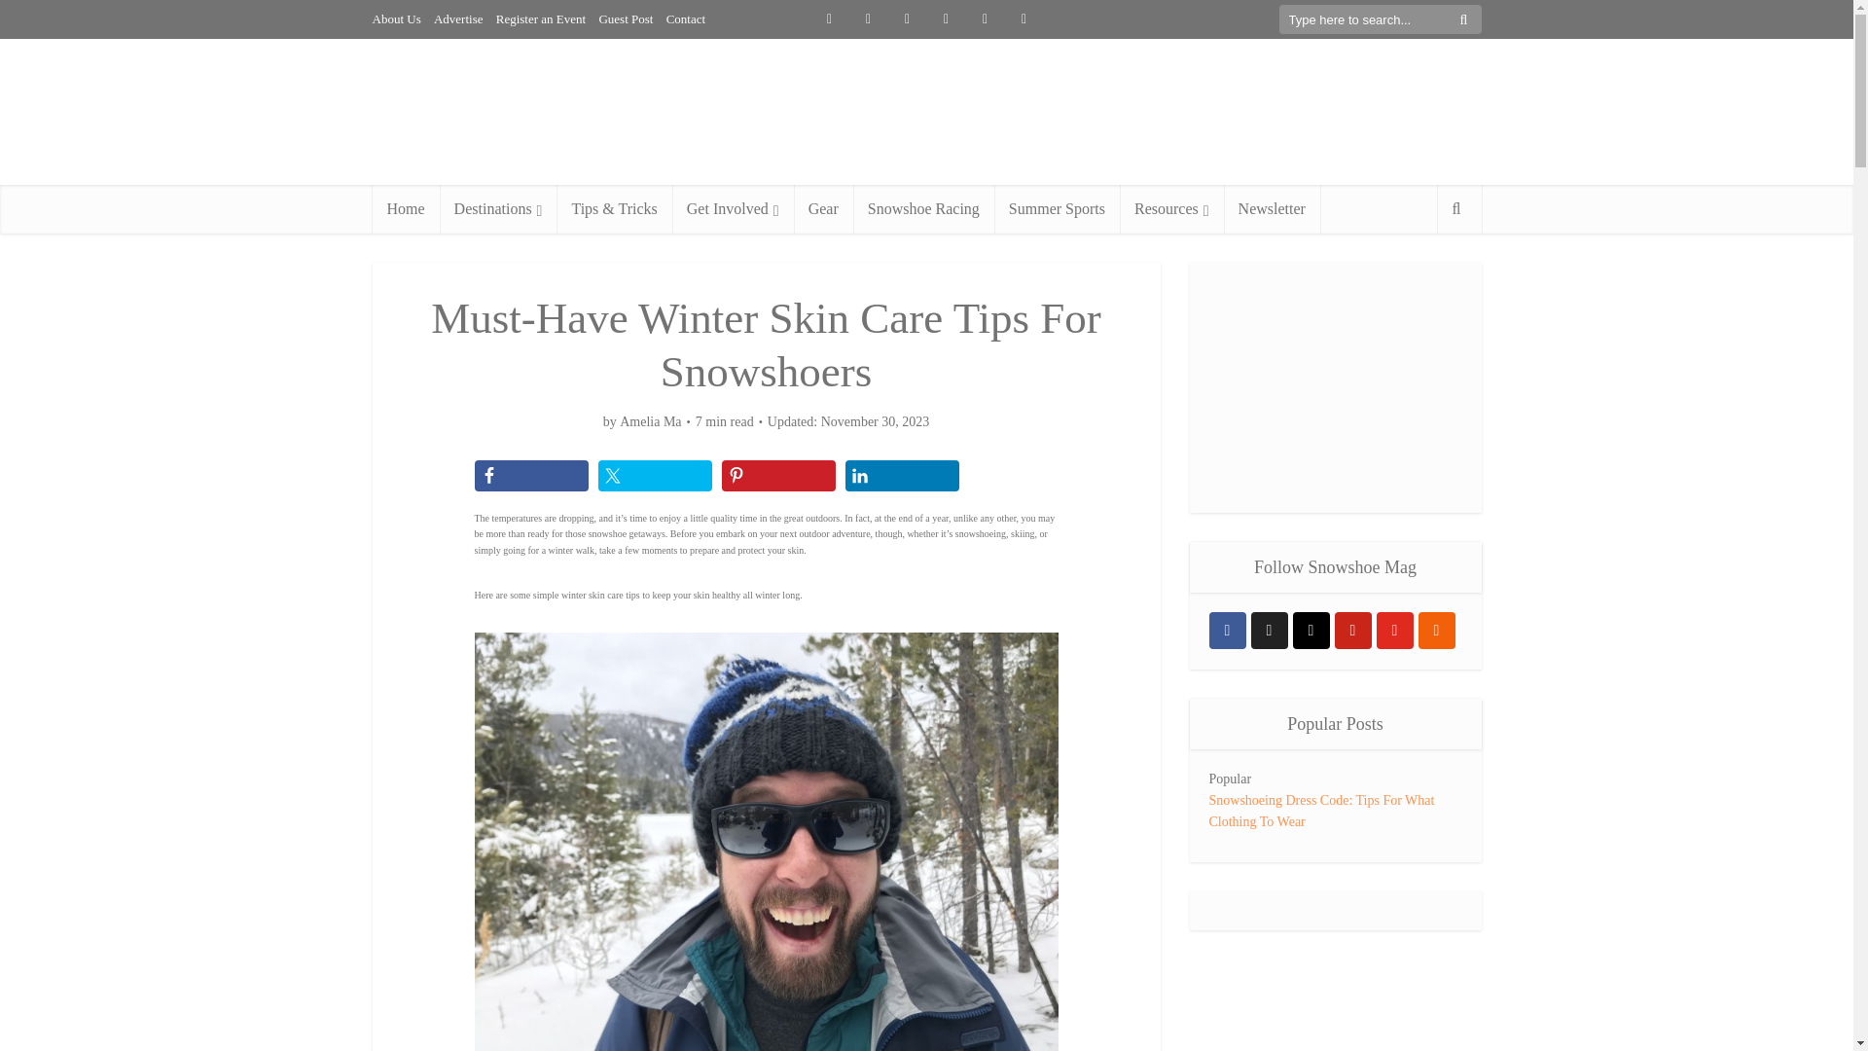  What do you see at coordinates (1057, 208) in the screenshot?
I see `Summer Sports` at bounding box center [1057, 208].